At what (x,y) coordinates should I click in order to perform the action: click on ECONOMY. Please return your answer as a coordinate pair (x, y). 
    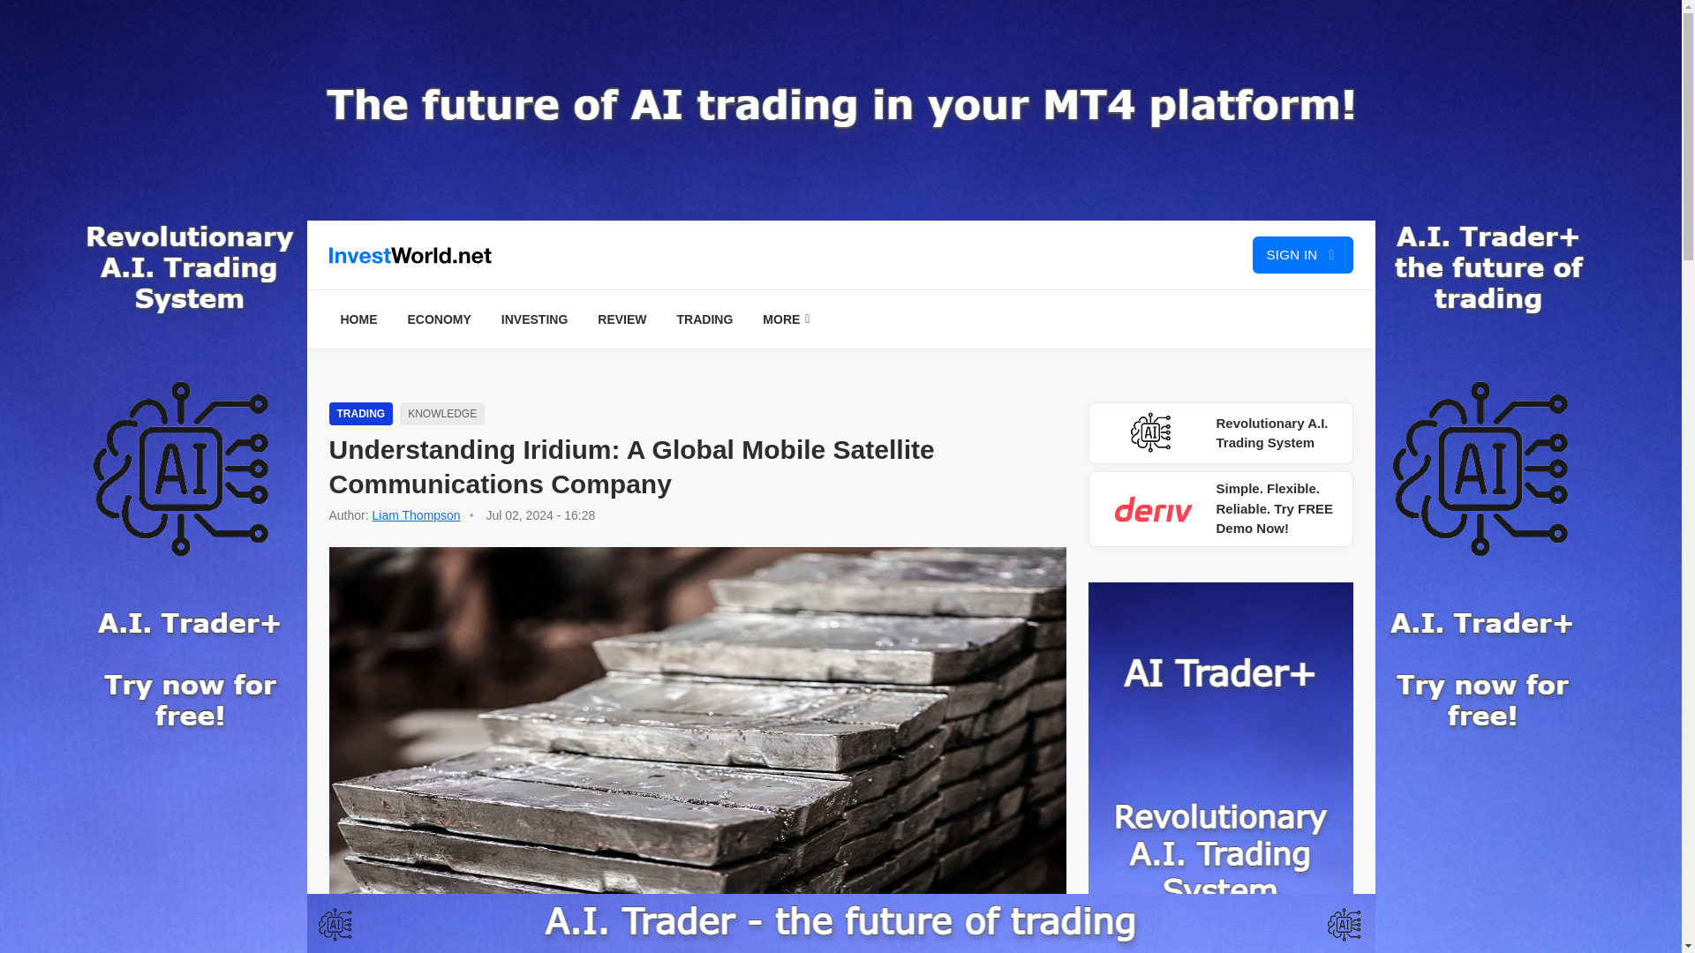
    Looking at the image, I should click on (438, 319).